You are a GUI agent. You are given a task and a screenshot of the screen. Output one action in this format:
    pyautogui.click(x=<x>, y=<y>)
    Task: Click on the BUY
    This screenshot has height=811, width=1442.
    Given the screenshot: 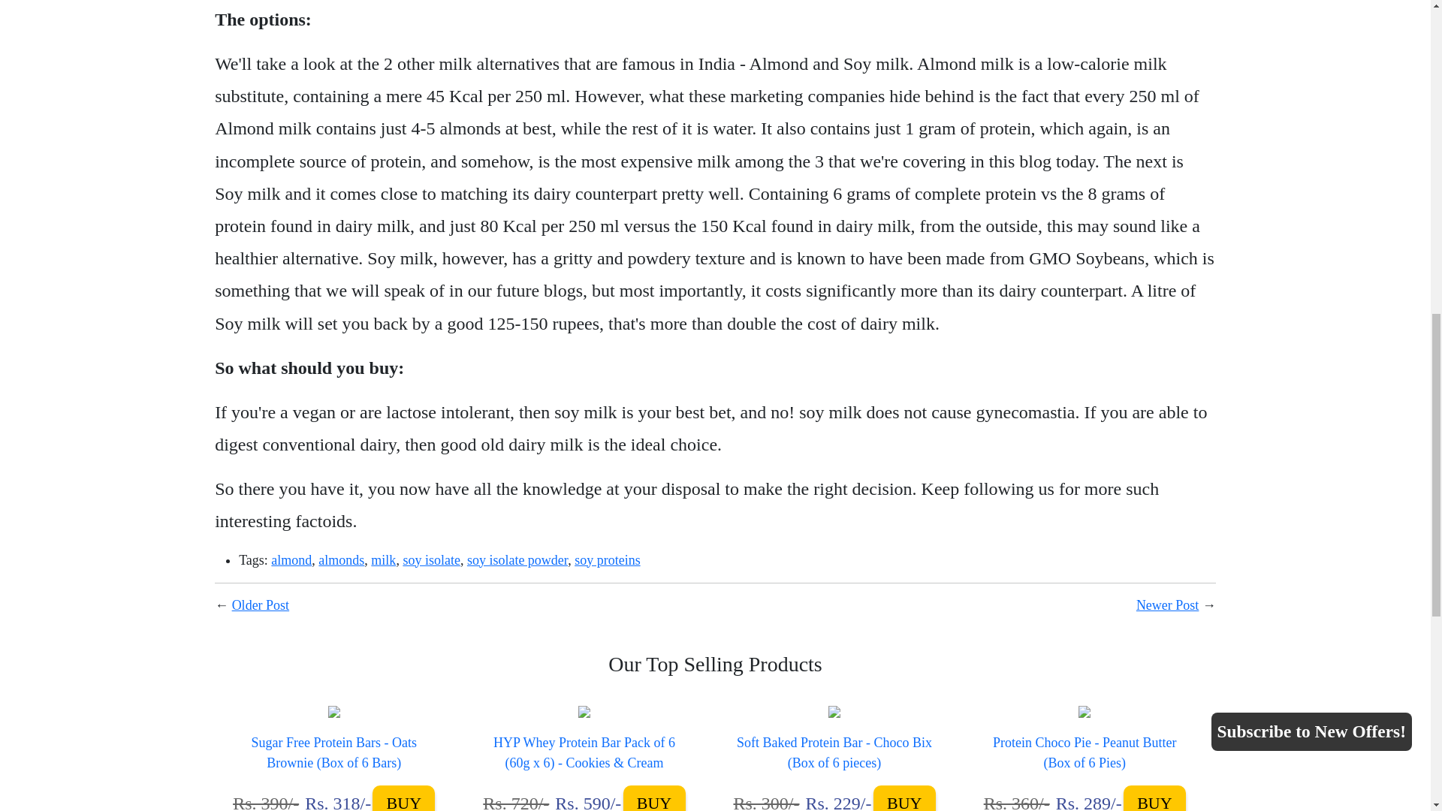 What is the action you would take?
    pyautogui.click(x=904, y=798)
    